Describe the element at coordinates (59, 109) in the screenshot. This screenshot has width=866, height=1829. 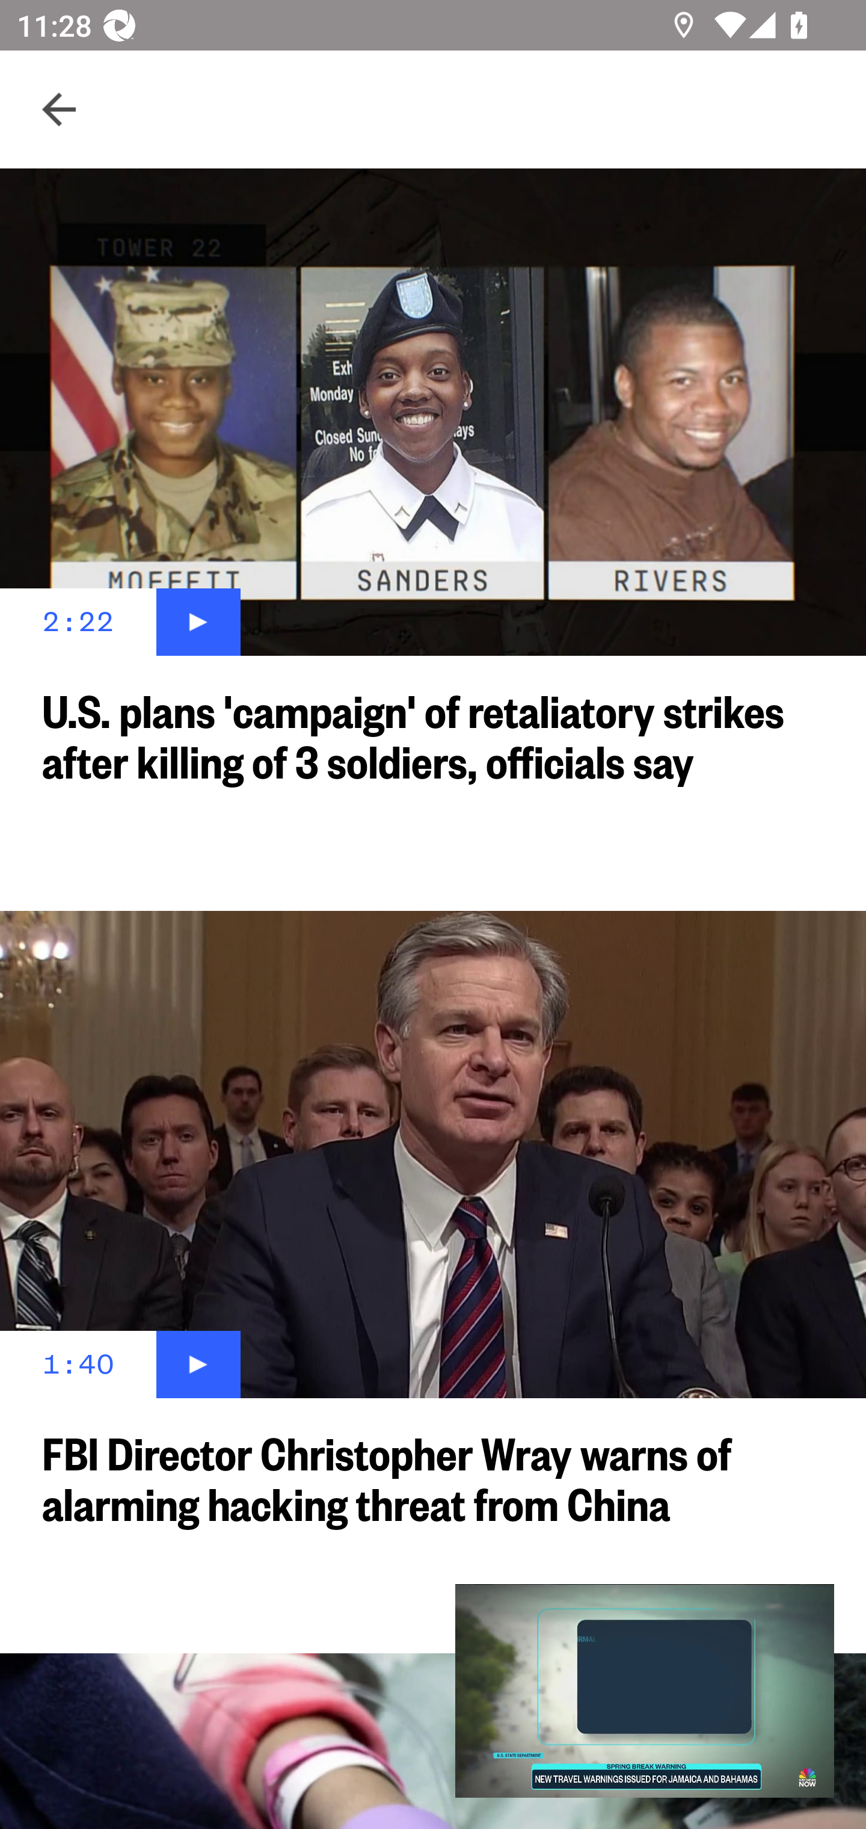
I see `Navigate up` at that location.